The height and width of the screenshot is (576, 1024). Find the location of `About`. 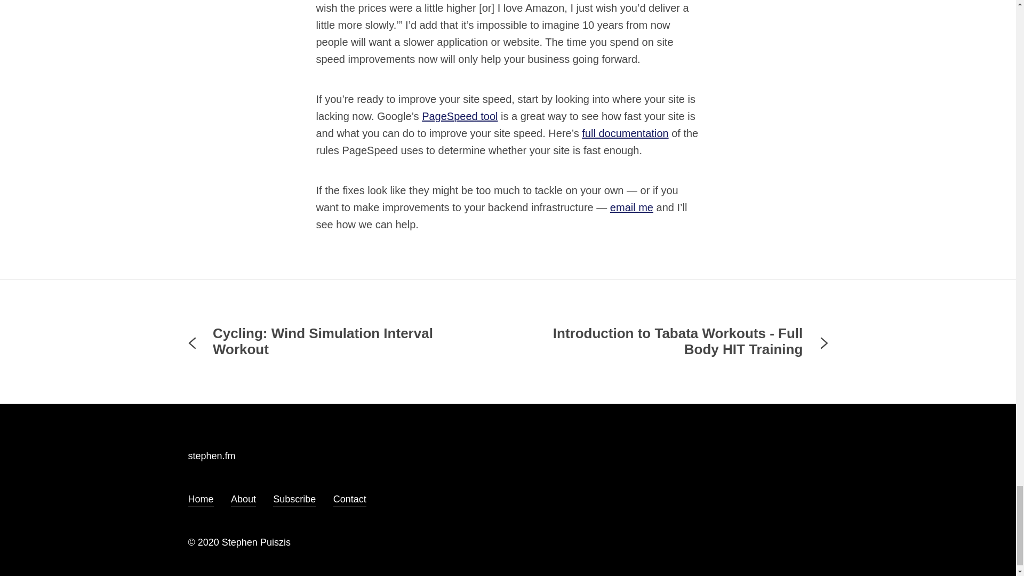

About is located at coordinates (243, 499).